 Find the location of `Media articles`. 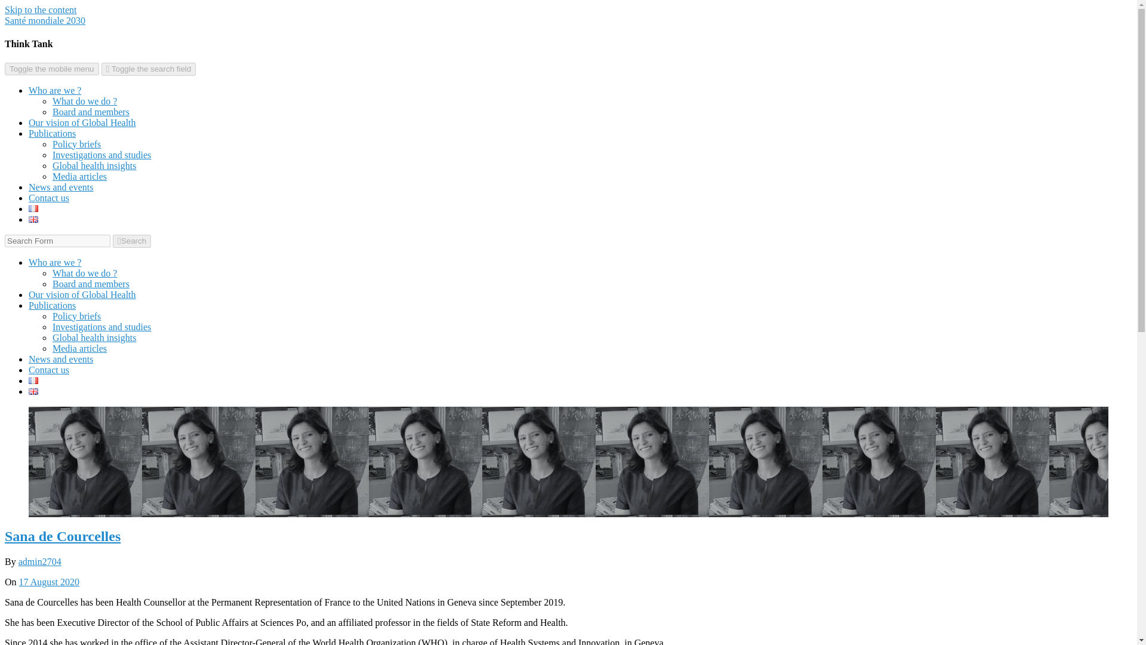

Media articles is located at coordinates (79, 348).